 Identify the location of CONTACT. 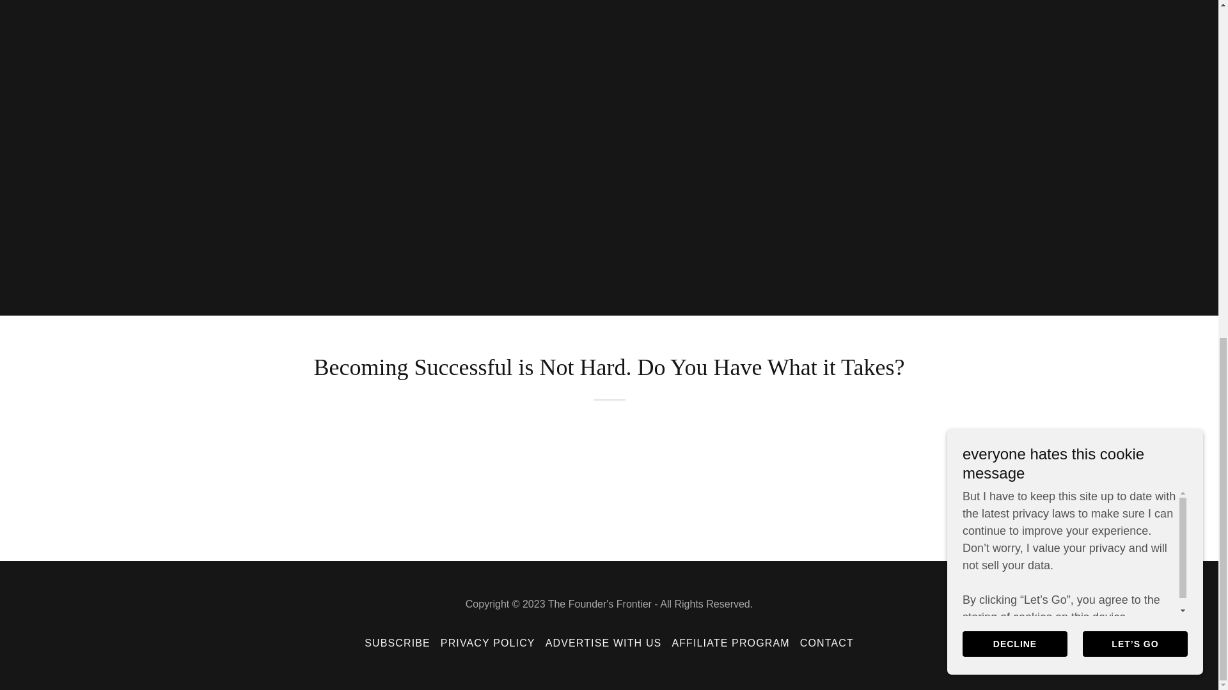
(826, 643).